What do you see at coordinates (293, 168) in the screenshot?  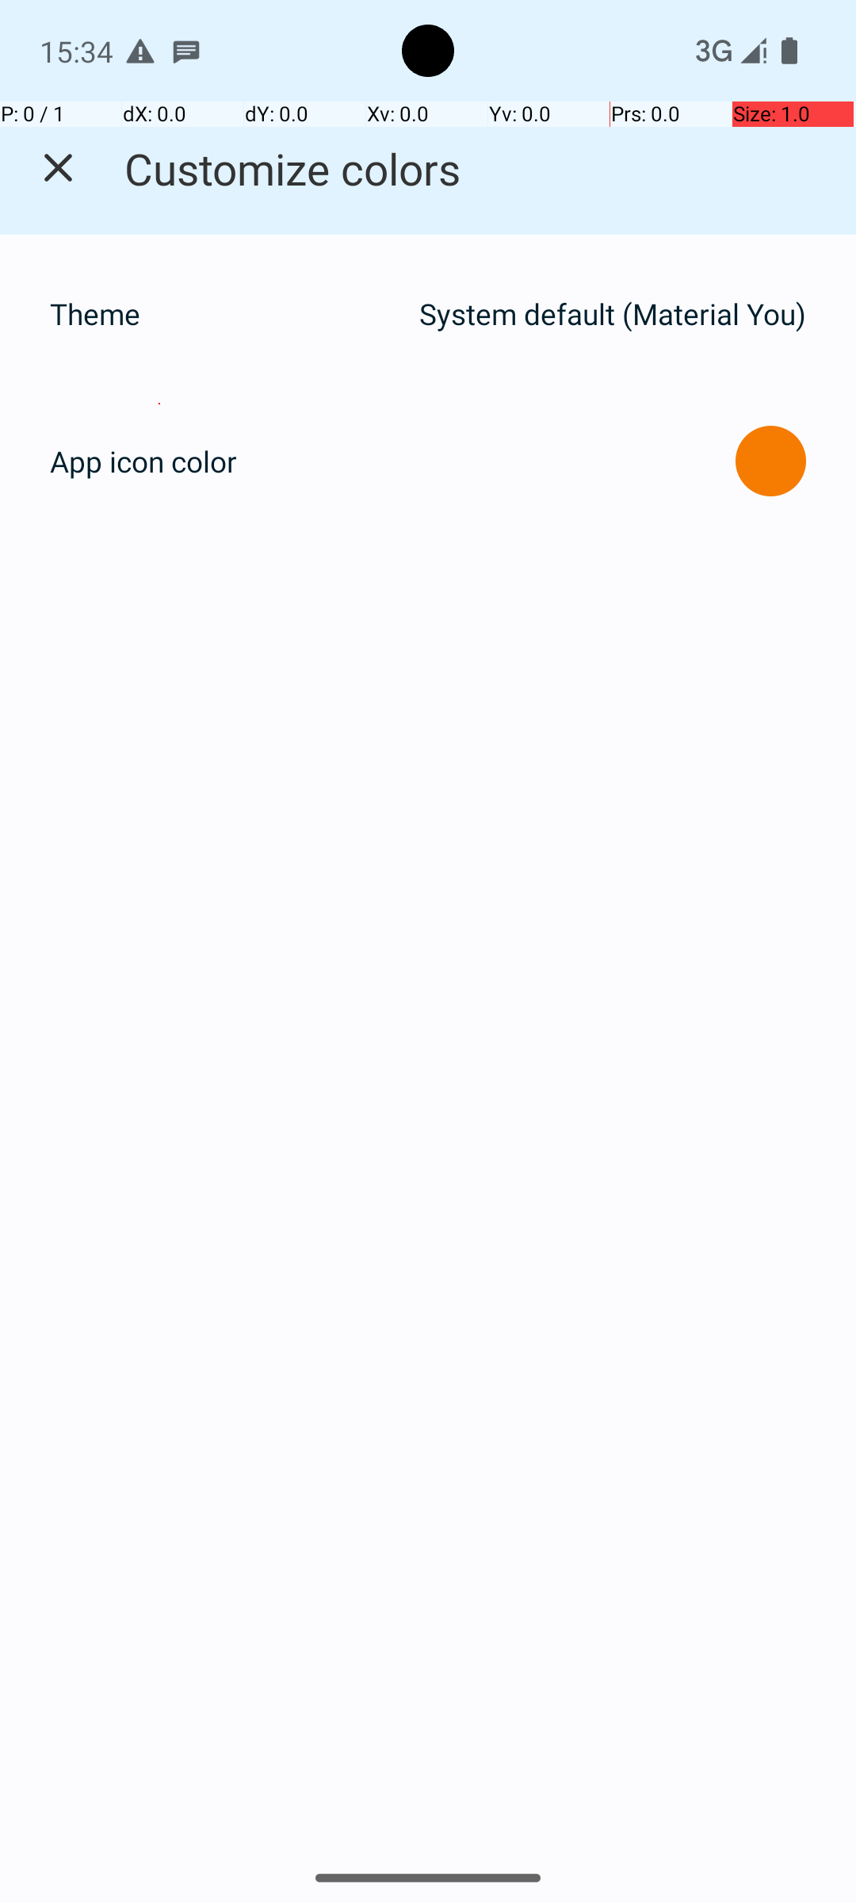 I see `Customize colors` at bounding box center [293, 168].